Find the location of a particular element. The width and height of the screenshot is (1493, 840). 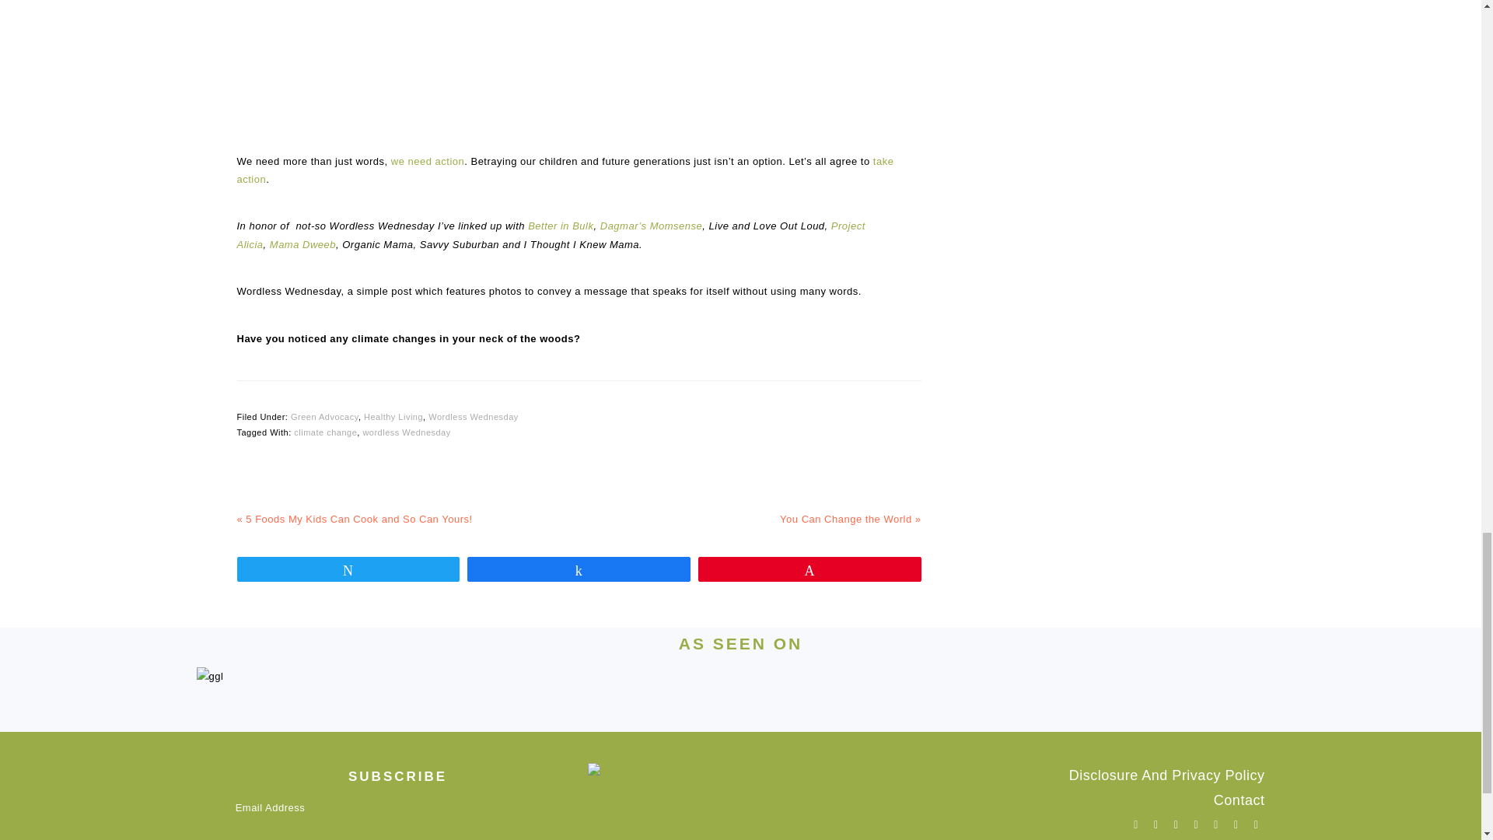

we need action is located at coordinates (428, 160).